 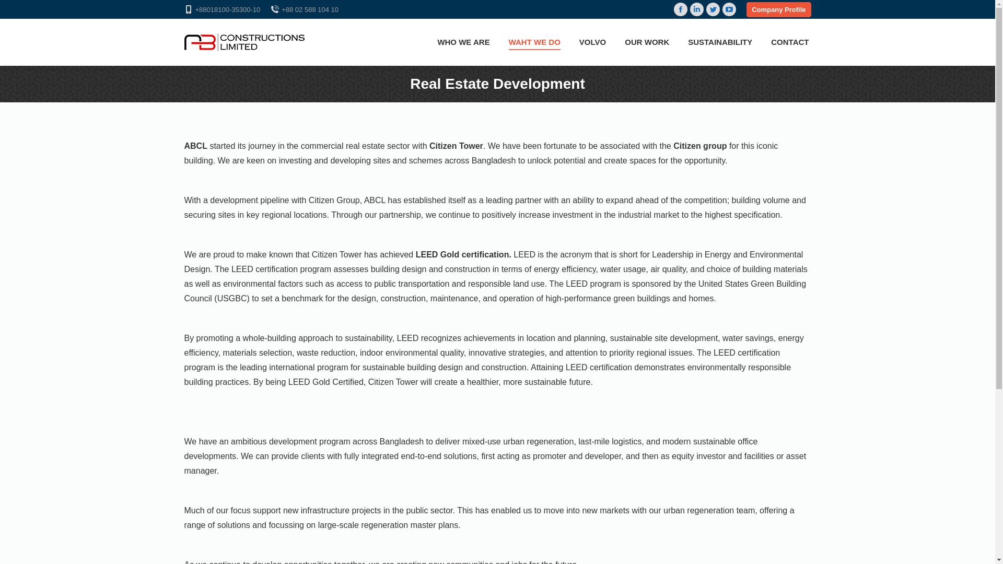 I want to click on Company Profile, so click(x=778, y=9).